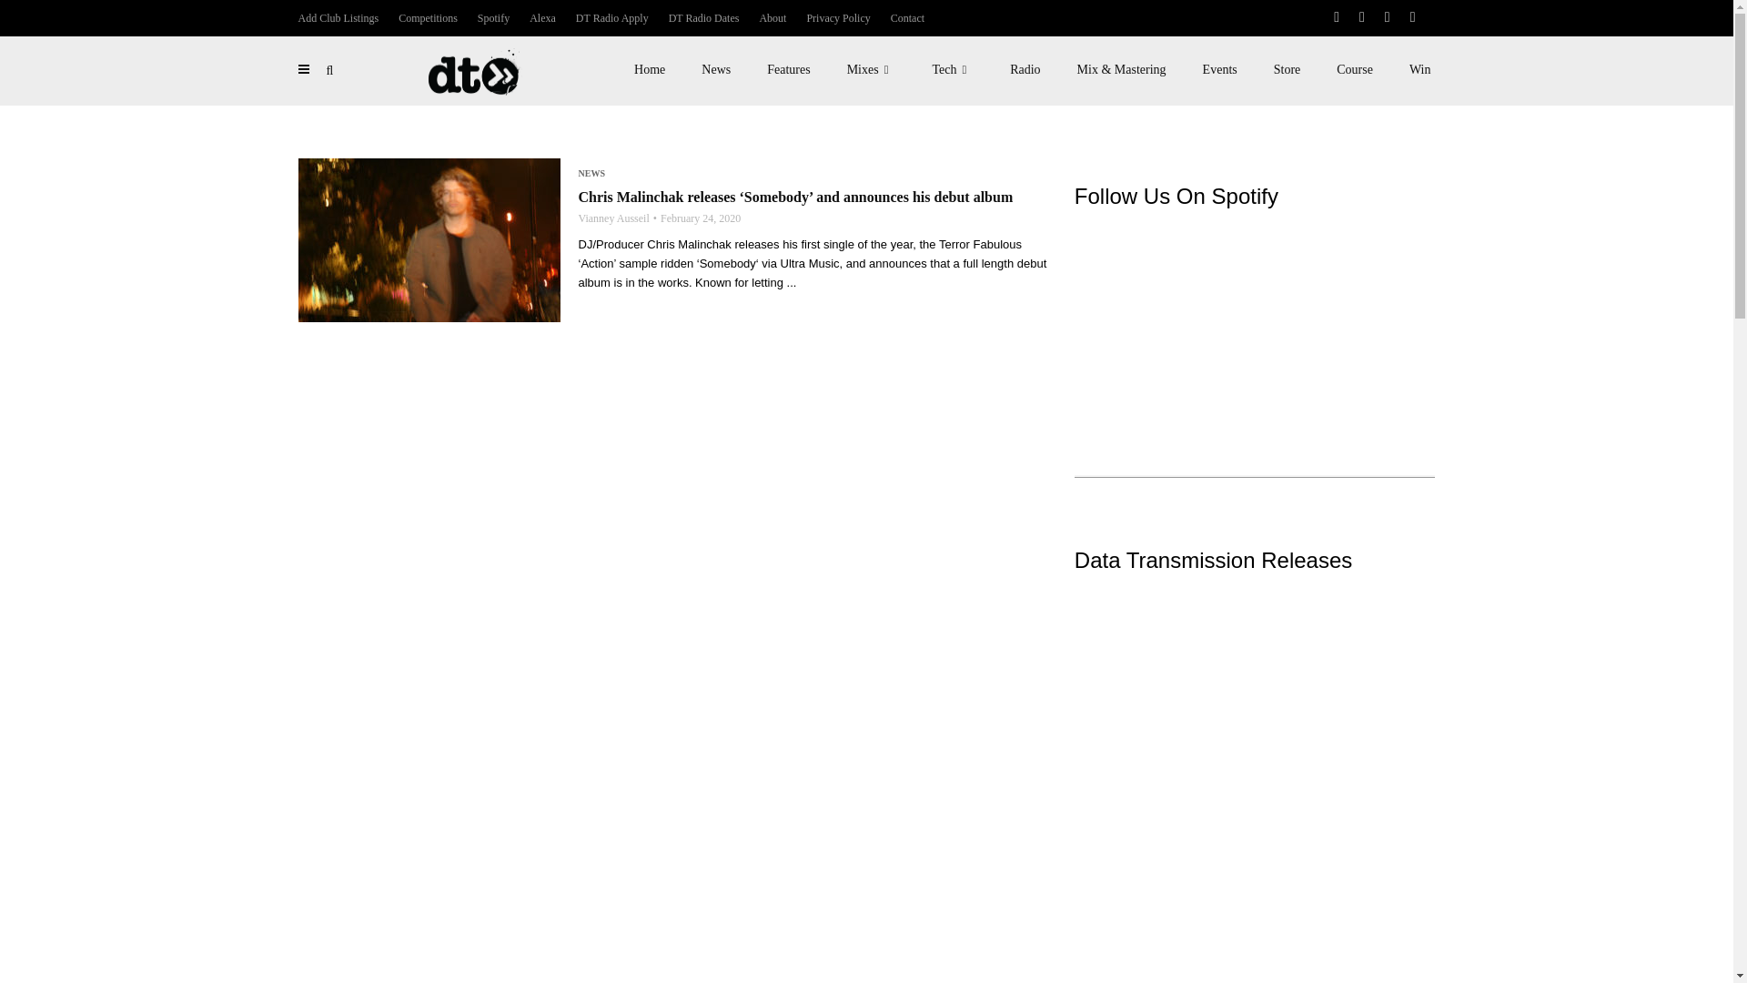 This screenshot has width=1747, height=983. I want to click on Spotify Embed: New Music Friday, so click(1255, 311).